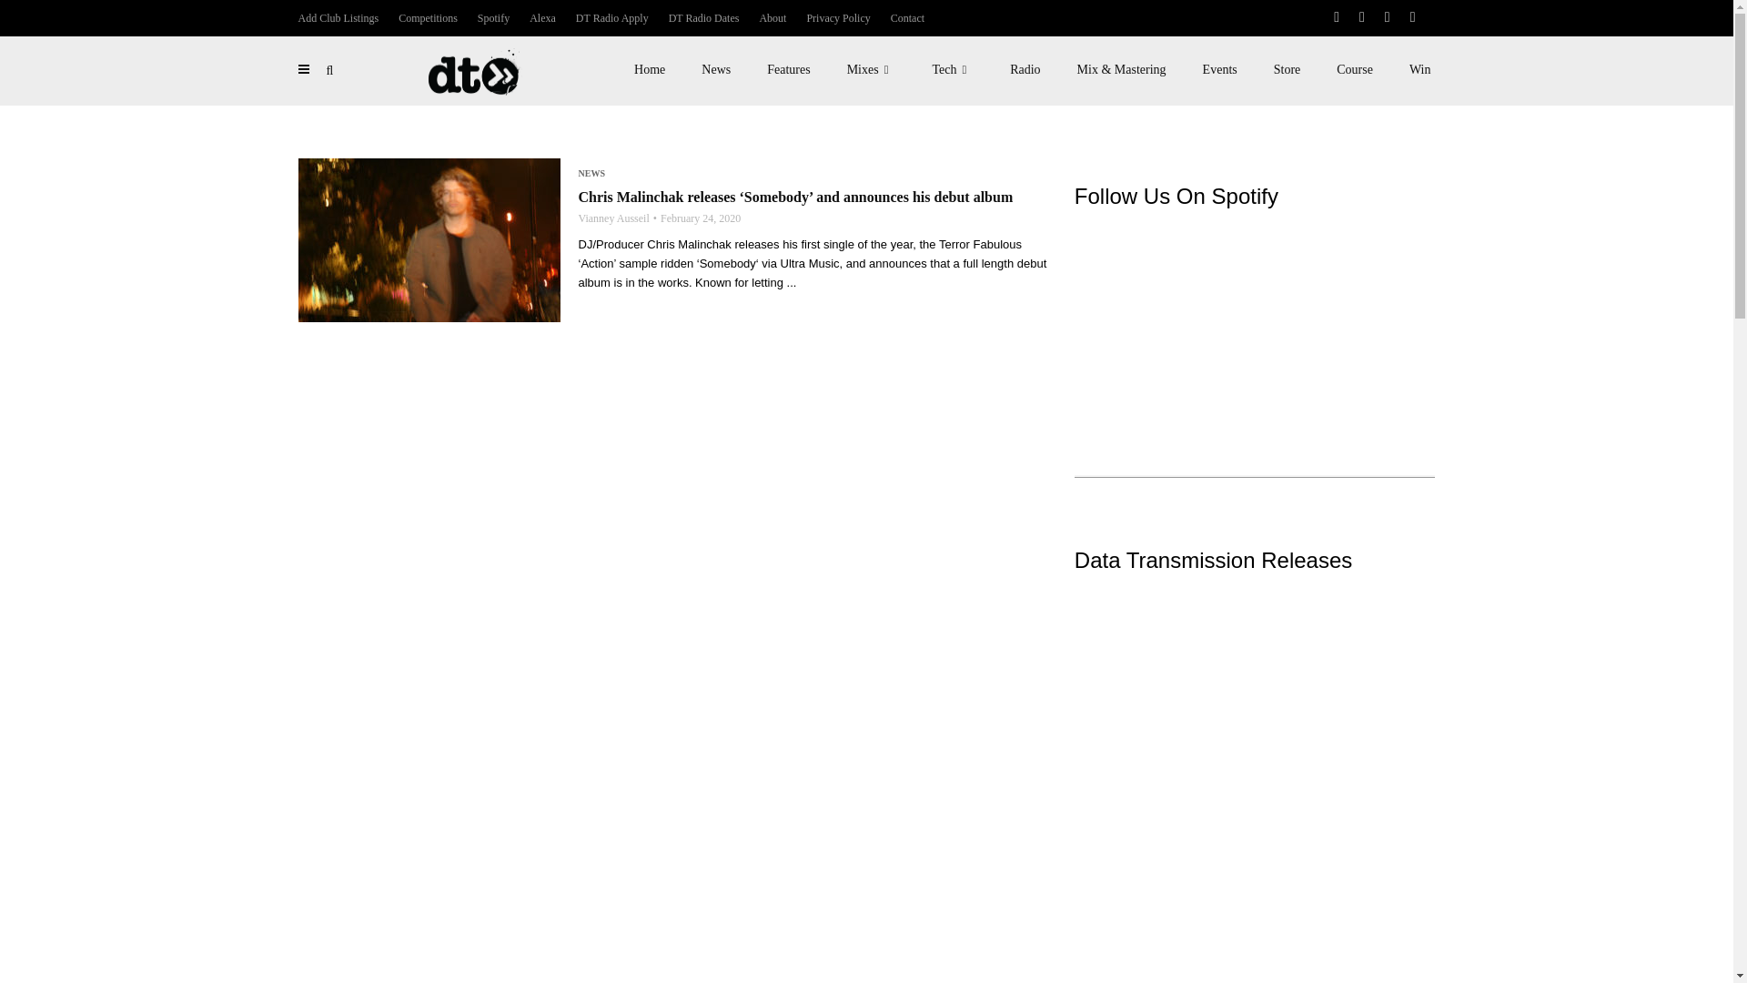 This screenshot has width=1747, height=983. I want to click on Spotify Embed: New Music Friday, so click(1255, 311).